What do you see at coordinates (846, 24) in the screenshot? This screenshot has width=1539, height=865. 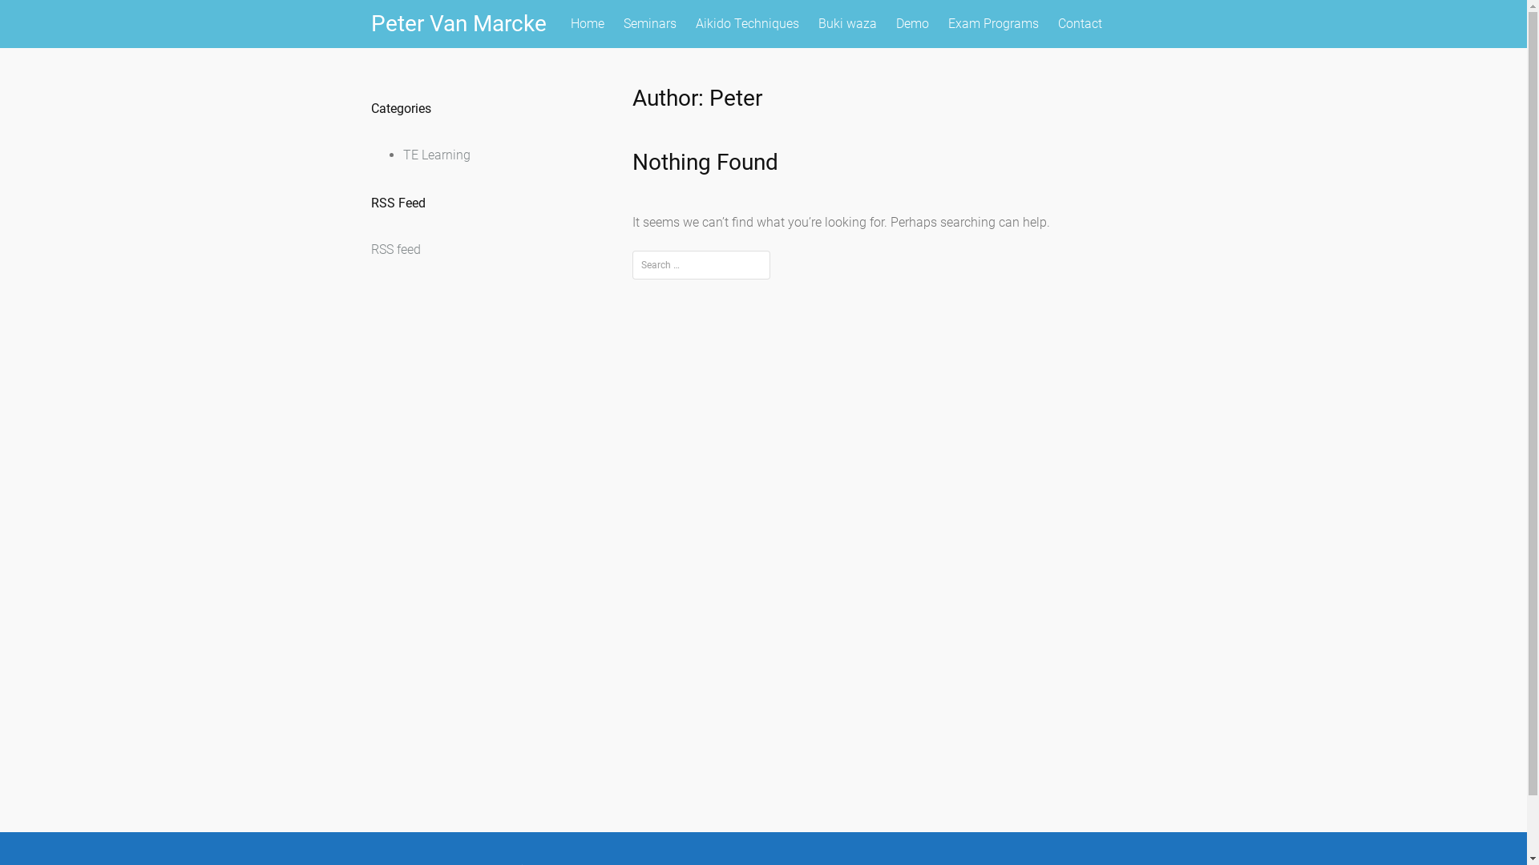 I see `Buki waza` at bounding box center [846, 24].